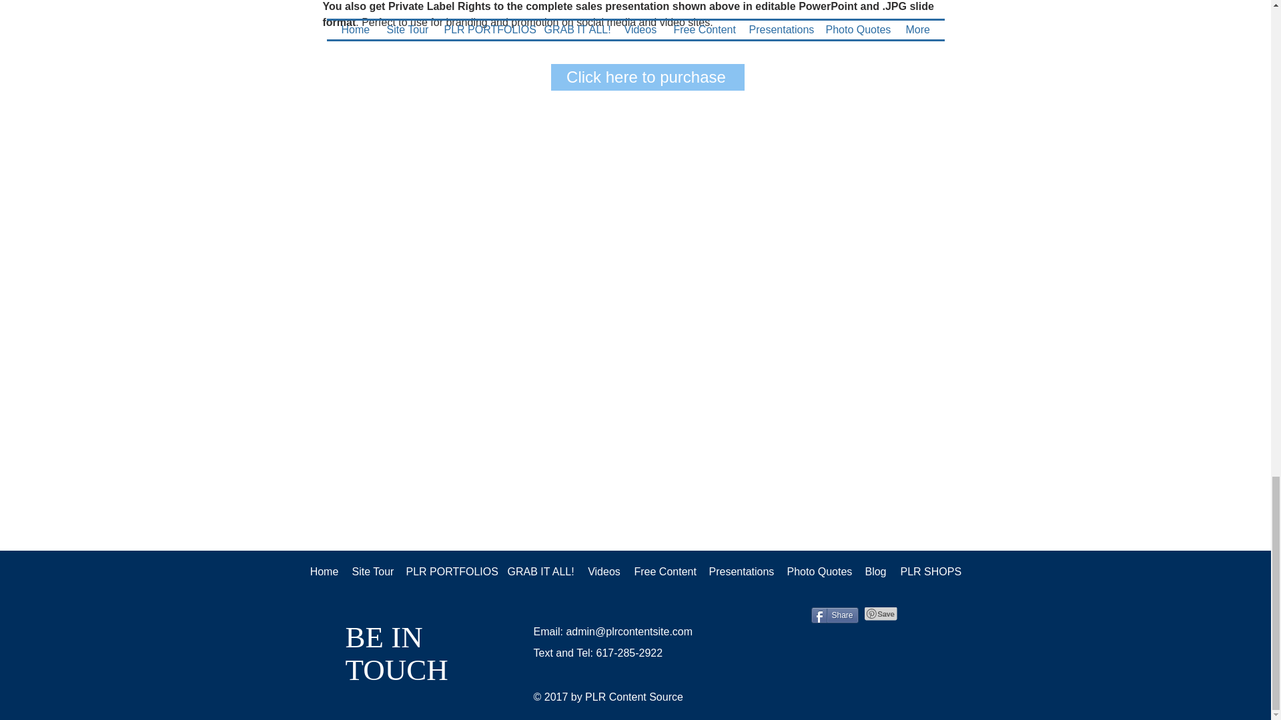 This screenshot has width=1281, height=720. Describe the element at coordinates (785, 615) in the screenshot. I see `Twitter Tweet` at that location.